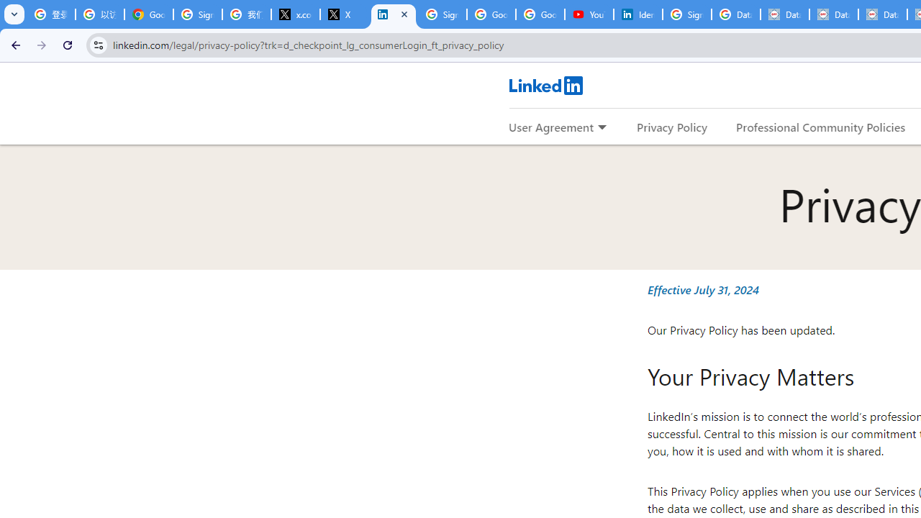  What do you see at coordinates (702, 289) in the screenshot?
I see `Effective July 31, 2024` at bounding box center [702, 289].